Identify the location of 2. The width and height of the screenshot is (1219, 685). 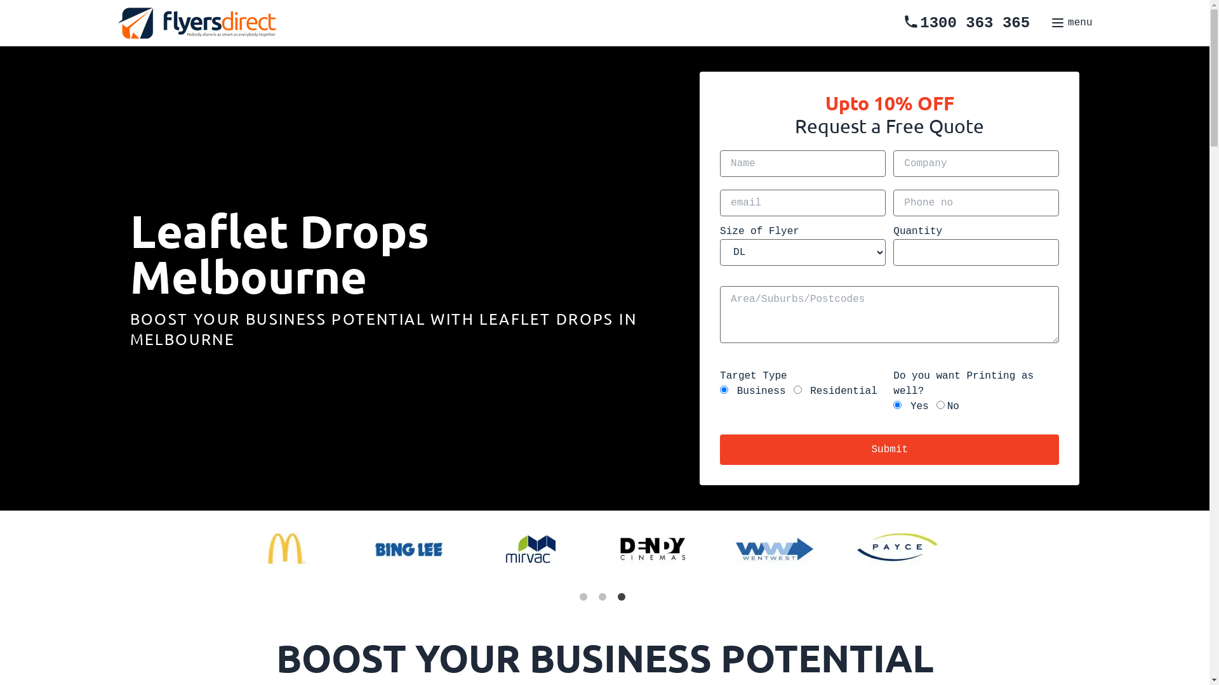
(604, 599).